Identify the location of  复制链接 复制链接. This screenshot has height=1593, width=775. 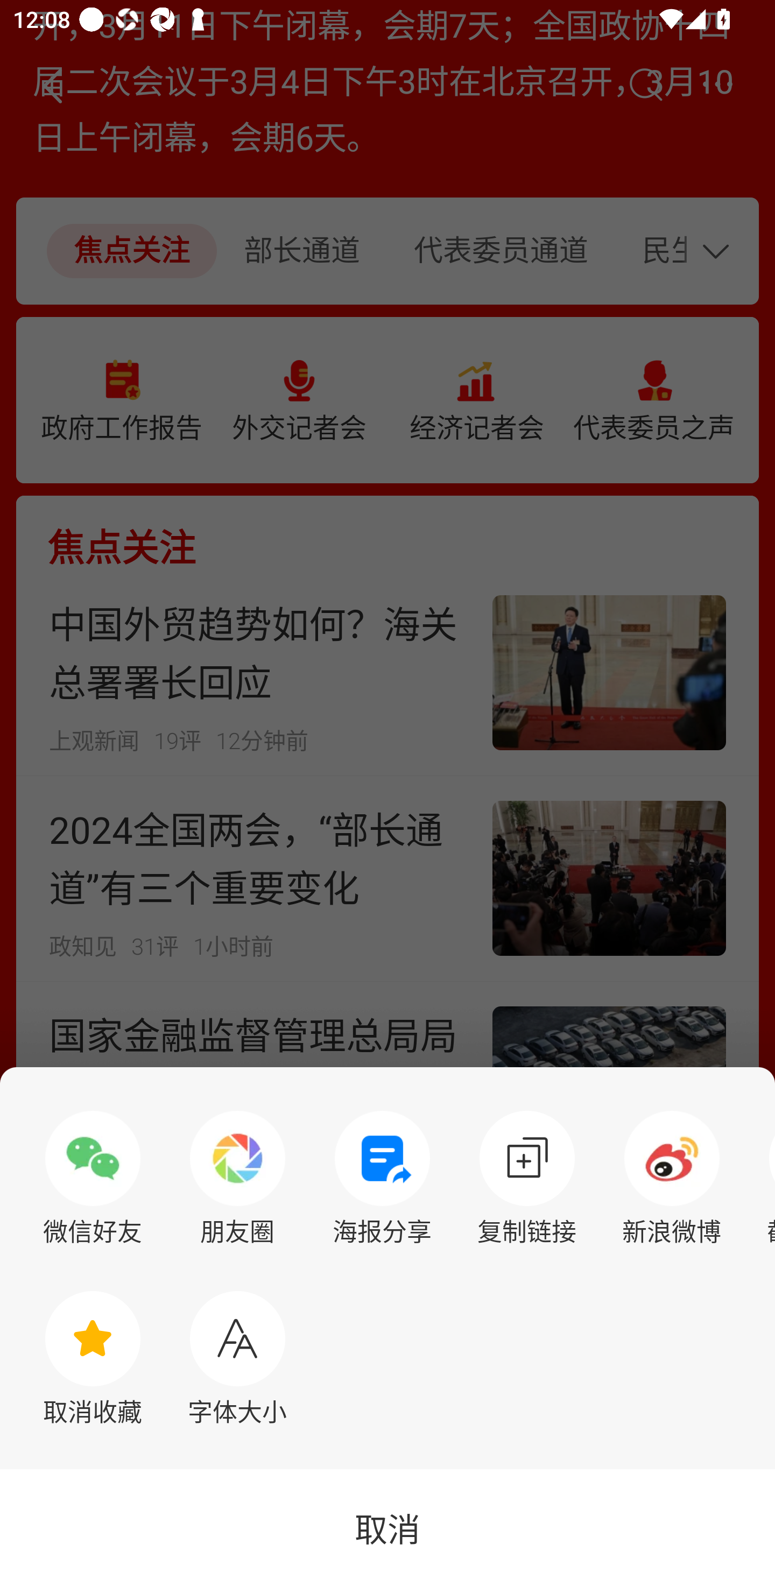
(527, 1179).